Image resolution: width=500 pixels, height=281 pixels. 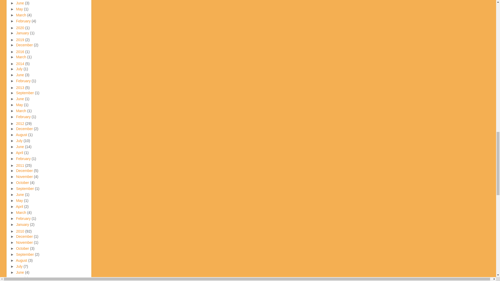 I want to click on May, so click(x=20, y=9).